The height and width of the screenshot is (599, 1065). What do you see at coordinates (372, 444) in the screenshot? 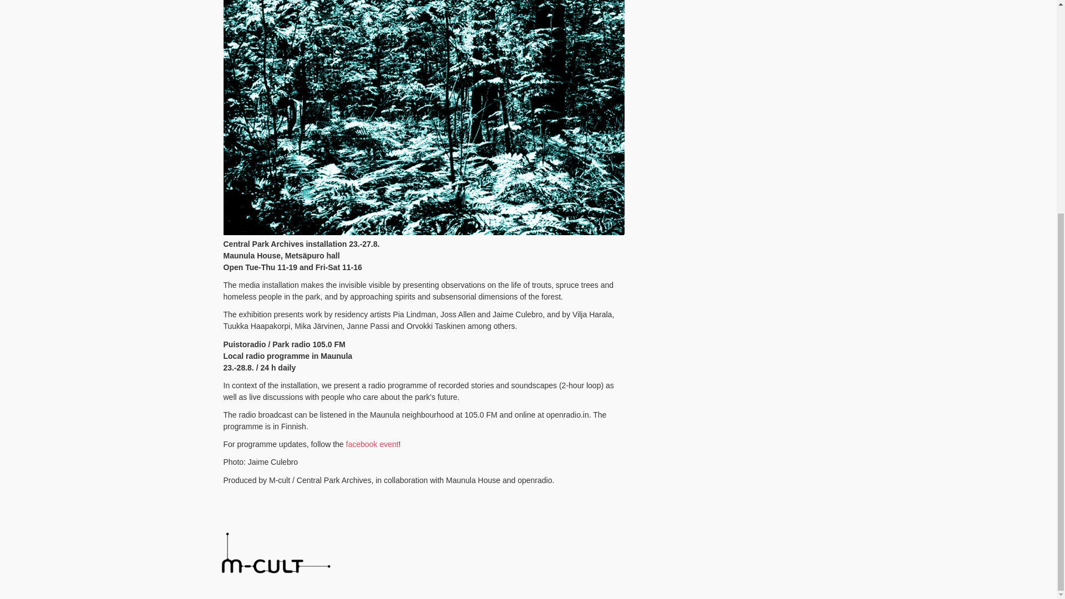
I see `facebook event` at bounding box center [372, 444].